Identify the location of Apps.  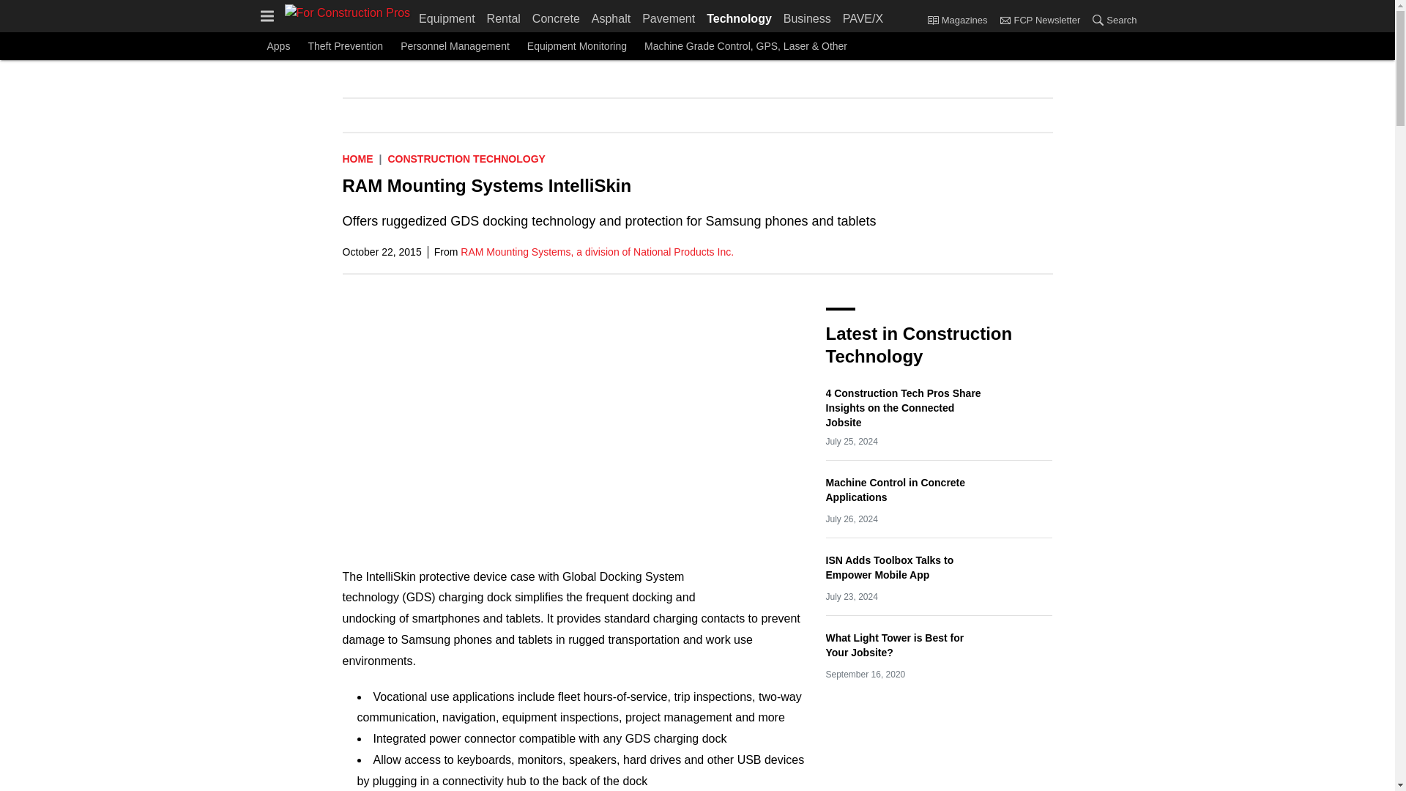
(278, 45).